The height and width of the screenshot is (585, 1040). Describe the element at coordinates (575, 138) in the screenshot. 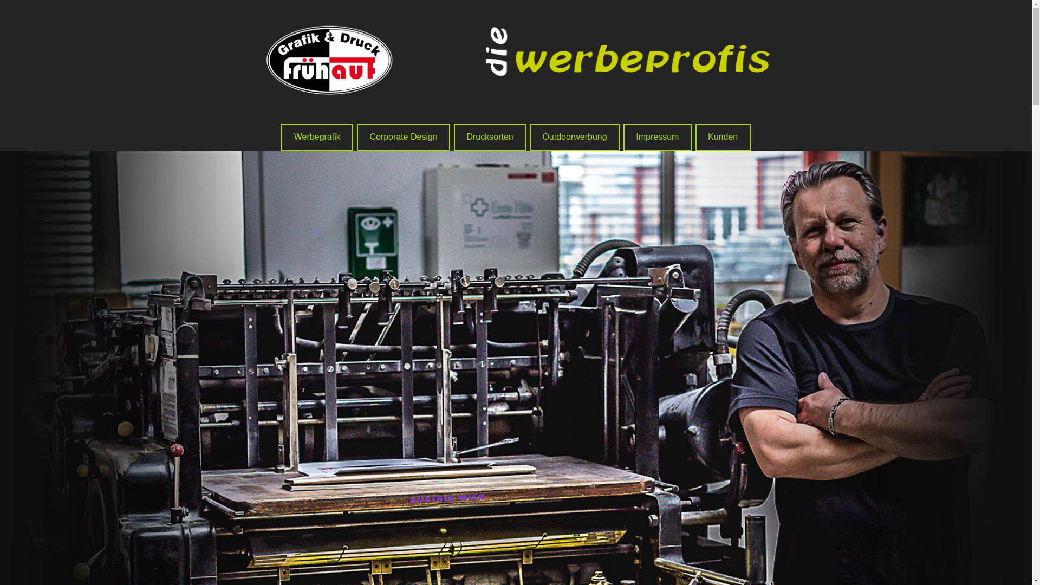

I see `Outdoorwerbung` at that location.